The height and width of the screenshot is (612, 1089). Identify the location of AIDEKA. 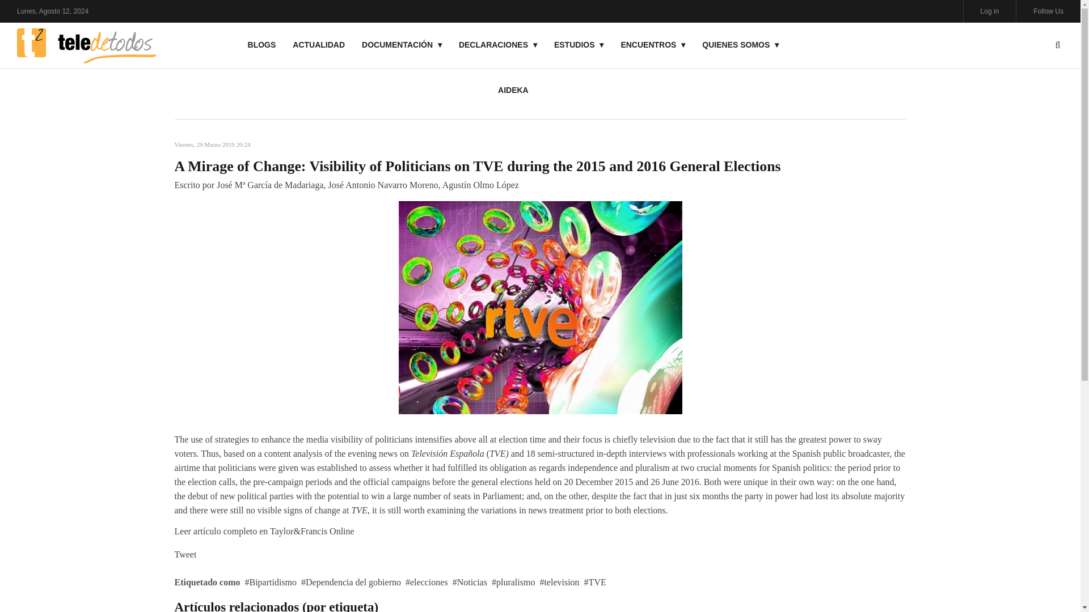
(513, 90).